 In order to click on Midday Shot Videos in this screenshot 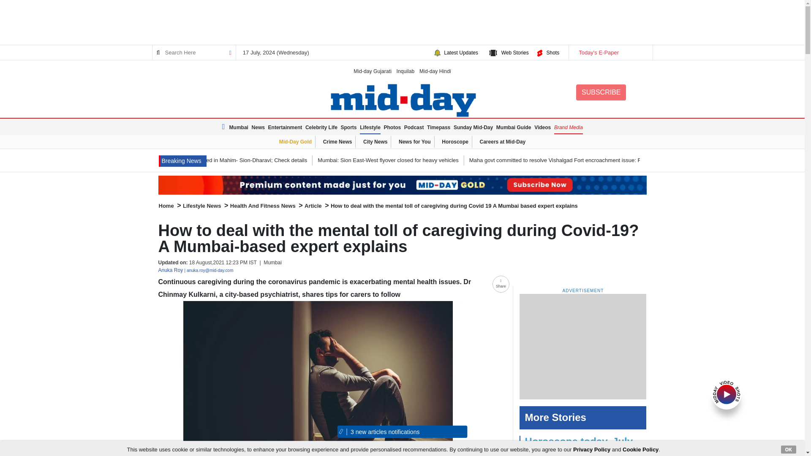, I will do `click(727, 394)`.